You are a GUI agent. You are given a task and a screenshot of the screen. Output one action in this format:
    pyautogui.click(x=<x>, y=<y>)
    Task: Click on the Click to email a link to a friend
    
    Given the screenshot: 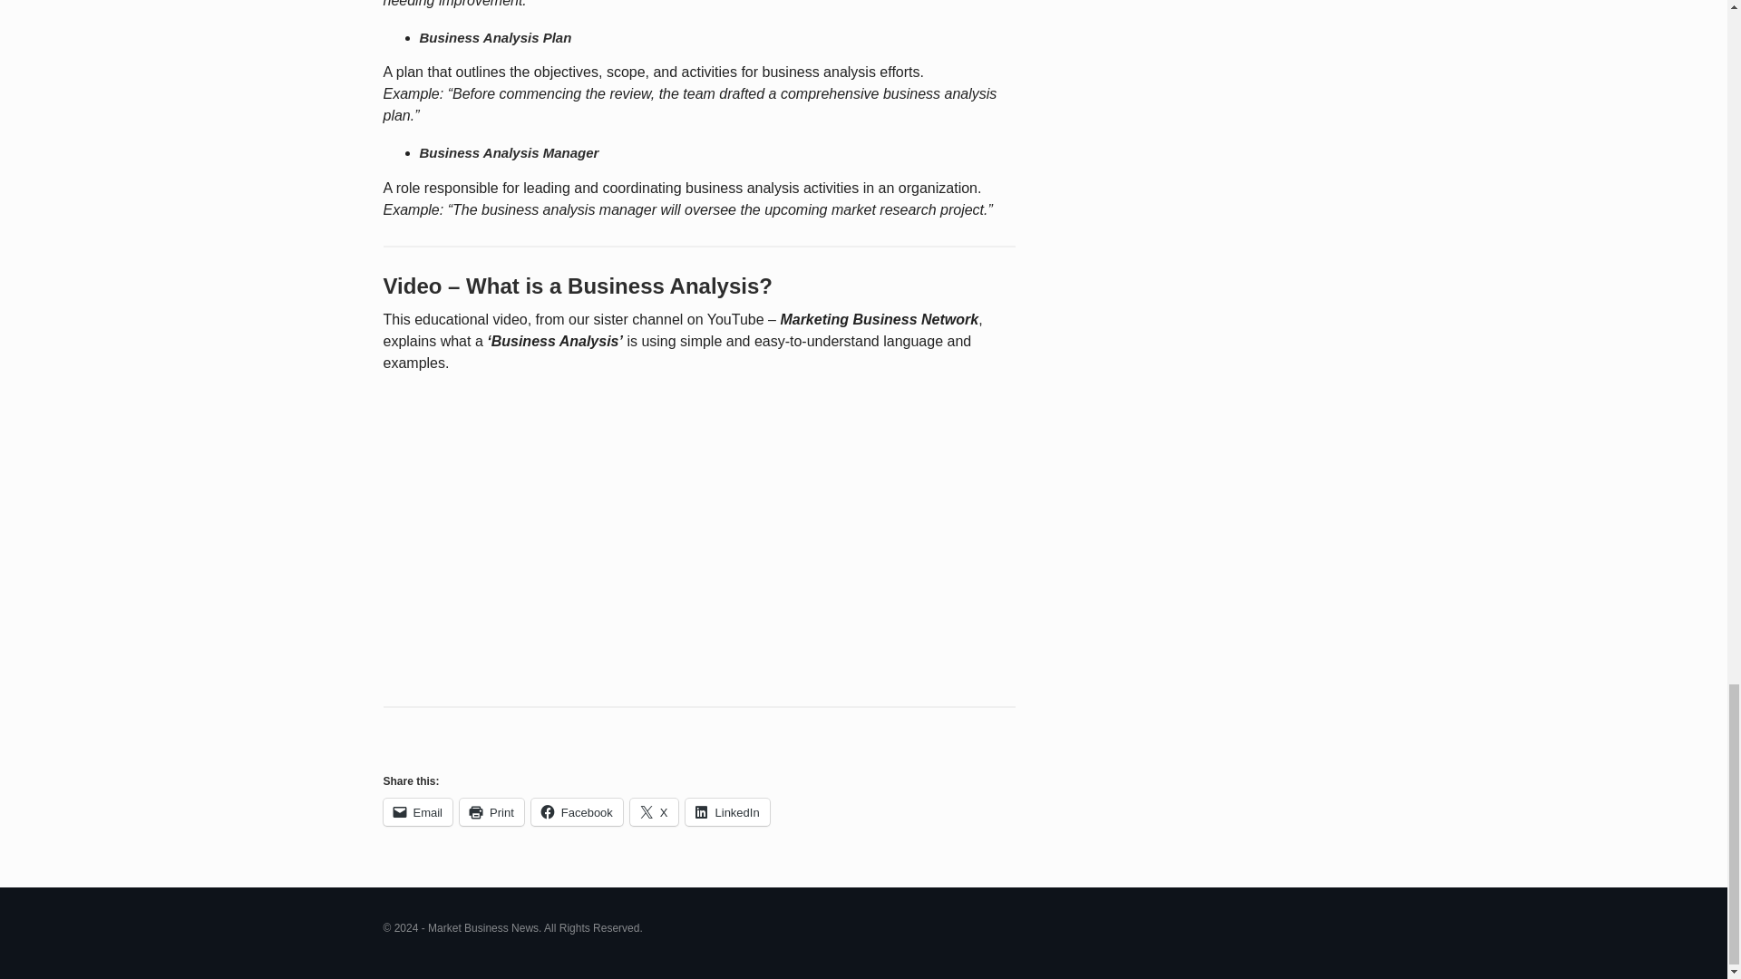 What is the action you would take?
    pyautogui.click(x=417, y=812)
    